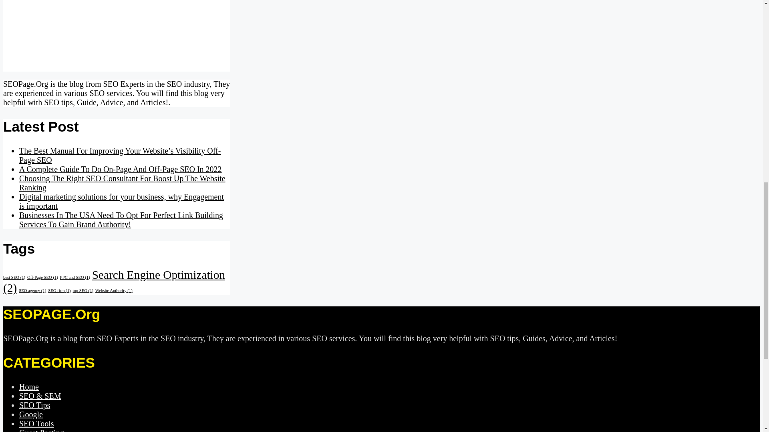  Describe the element at coordinates (34, 405) in the screenshot. I see `SEO Tips` at that location.